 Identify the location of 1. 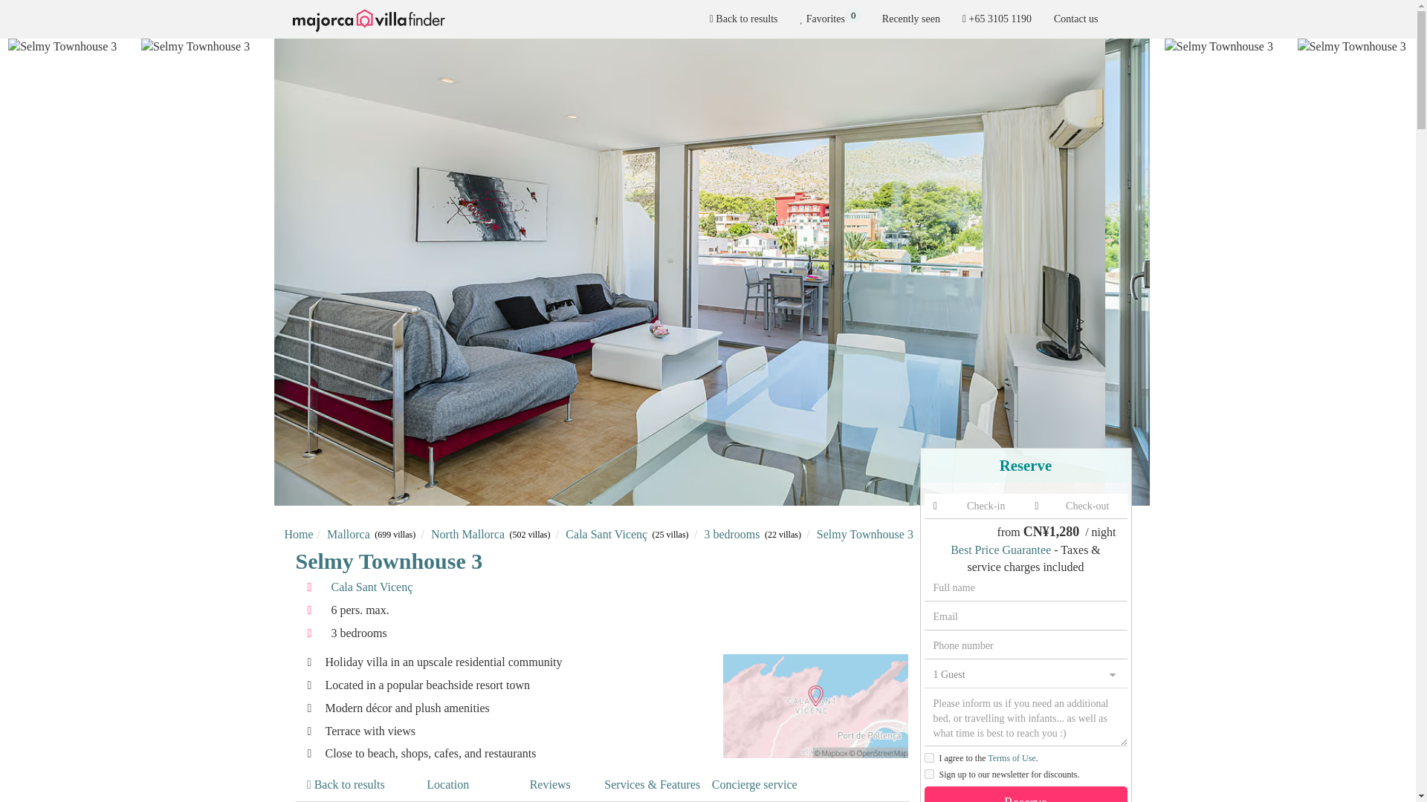
(929, 774).